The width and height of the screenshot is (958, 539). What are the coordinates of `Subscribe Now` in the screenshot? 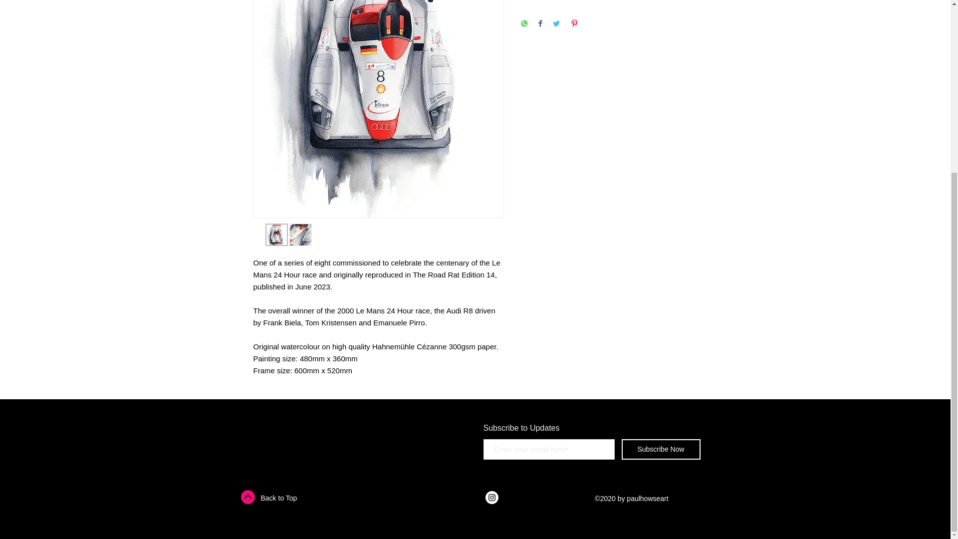 It's located at (661, 449).